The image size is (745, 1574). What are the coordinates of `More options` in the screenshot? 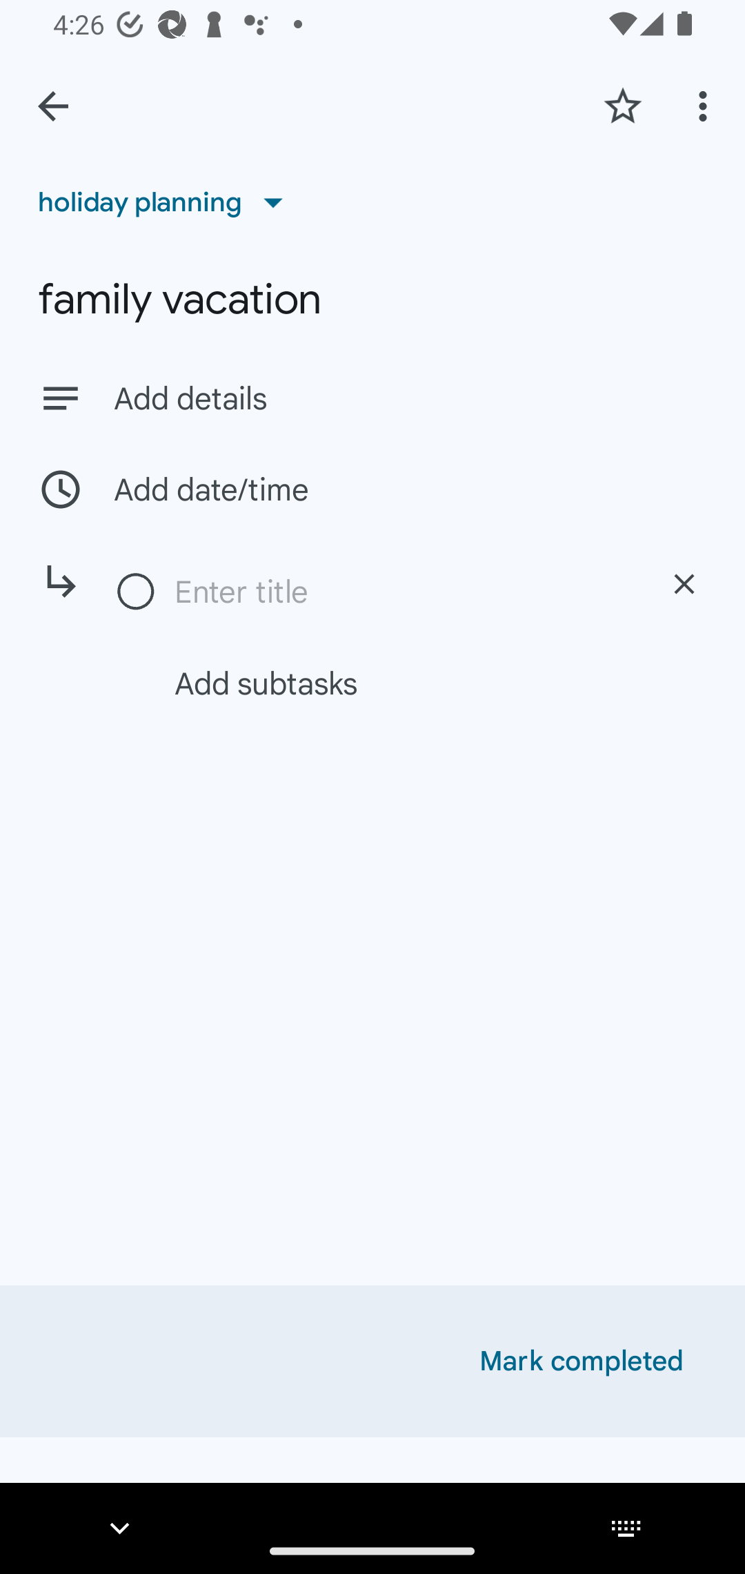 It's located at (706, 106).